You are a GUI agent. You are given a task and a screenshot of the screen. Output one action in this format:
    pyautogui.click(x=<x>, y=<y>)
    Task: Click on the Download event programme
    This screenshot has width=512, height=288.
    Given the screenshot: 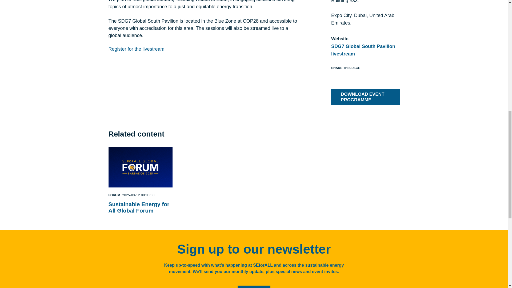 What is the action you would take?
    pyautogui.click(x=365, y=97)
    